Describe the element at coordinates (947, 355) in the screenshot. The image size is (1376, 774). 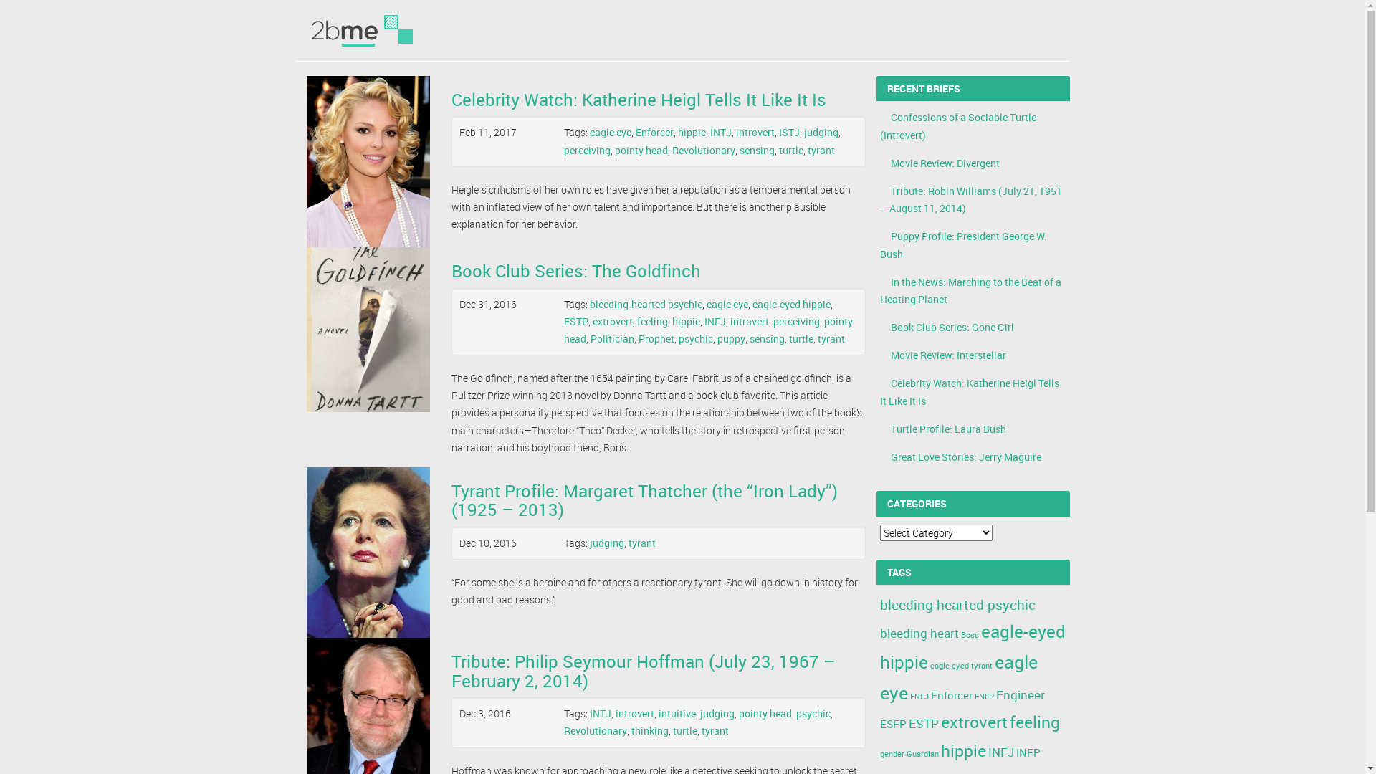
I see `Movie Review: Interstellar` at that location.